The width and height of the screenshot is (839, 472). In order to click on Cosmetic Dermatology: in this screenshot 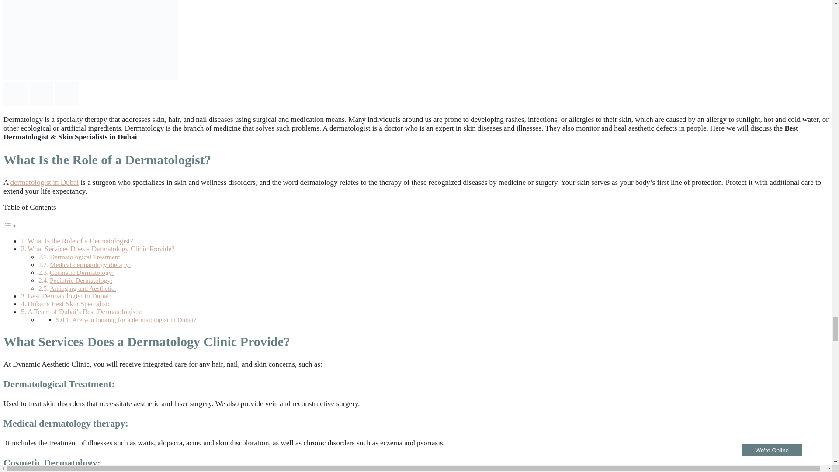, I will do `click(82, 272)`.